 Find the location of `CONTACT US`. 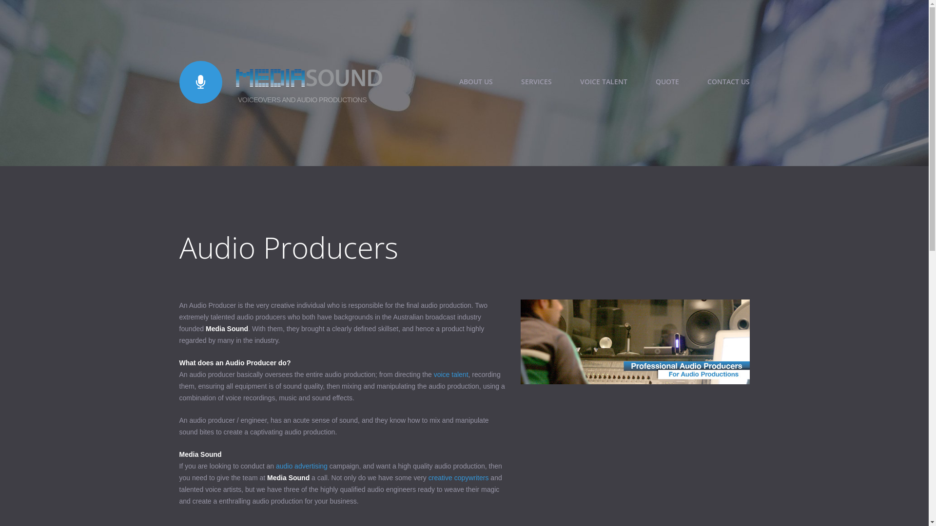

CONTACT US is located at coordinates (728, 82).